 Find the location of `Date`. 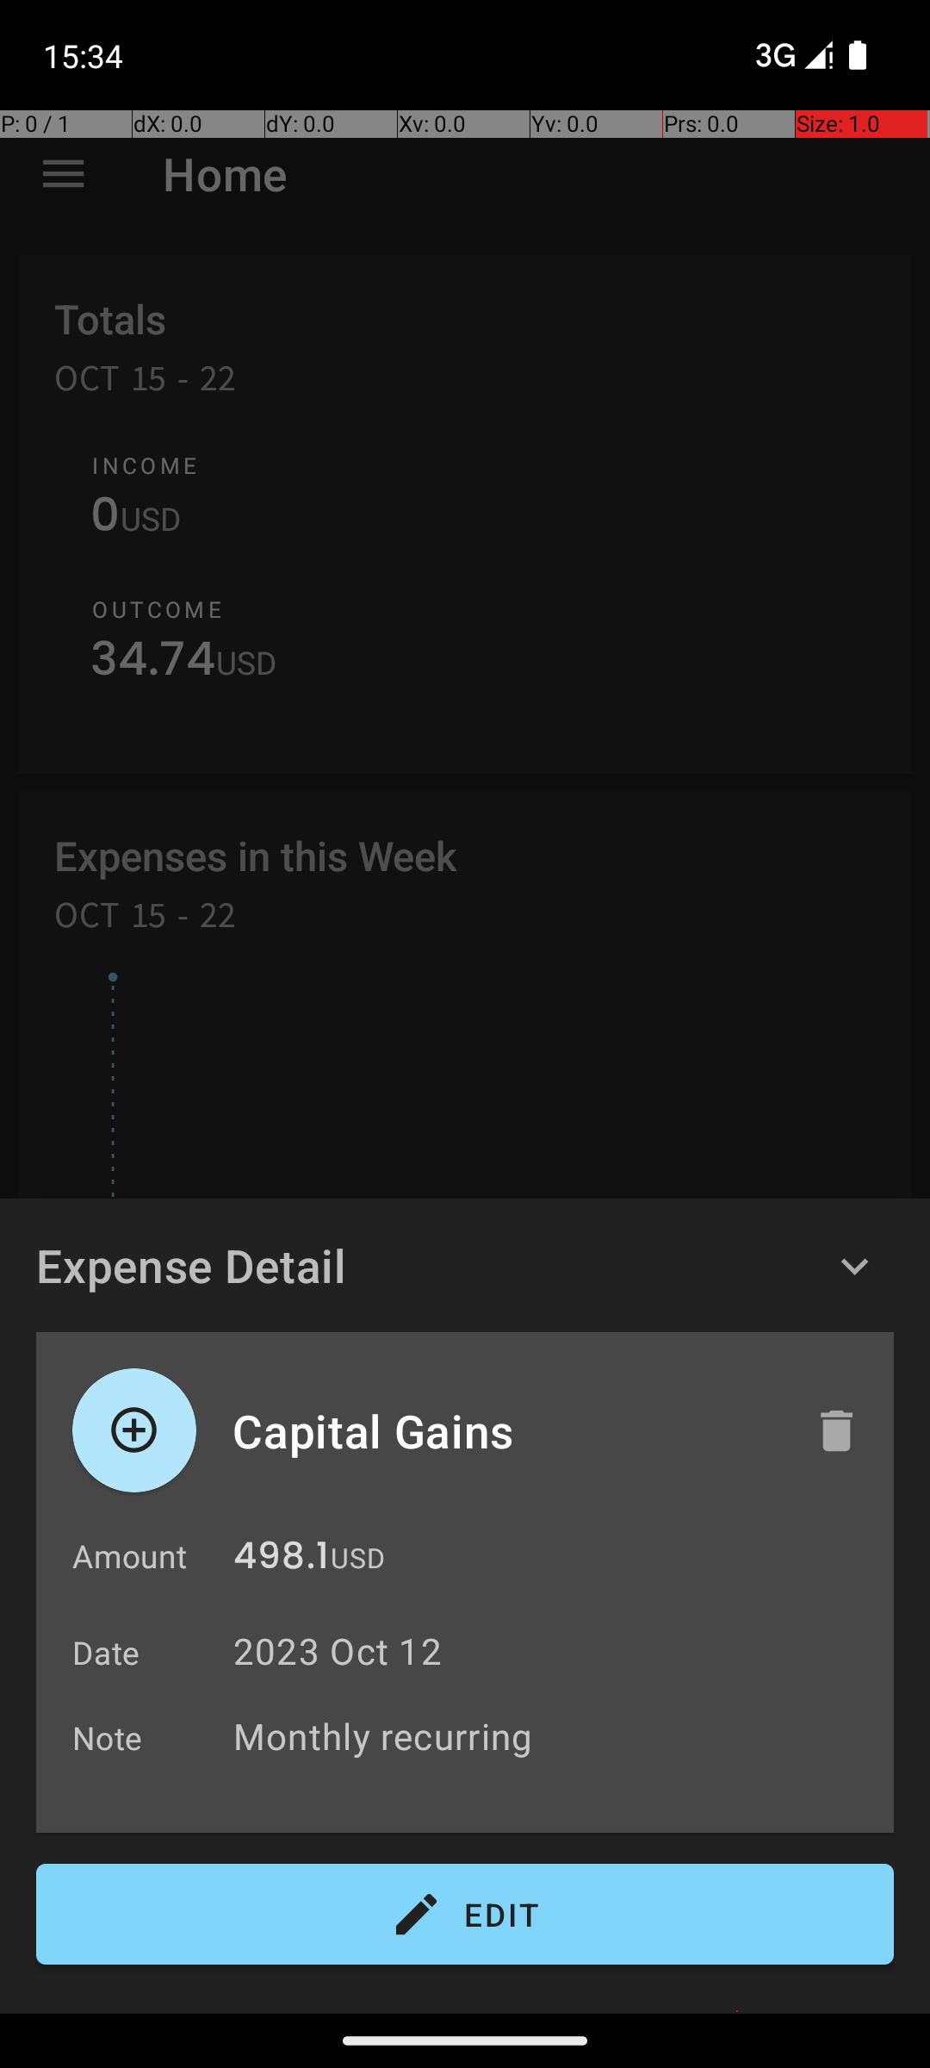

Date is located at coordinates (107, 1653).